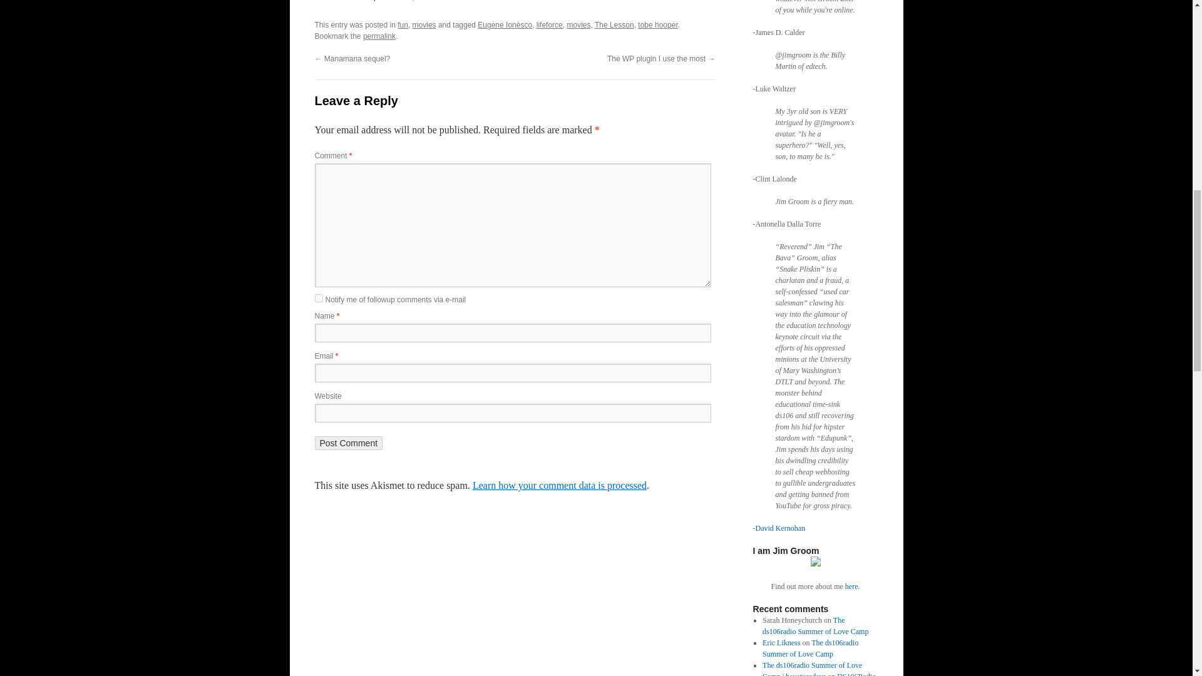  I want to click on movies, so click(424, 25).